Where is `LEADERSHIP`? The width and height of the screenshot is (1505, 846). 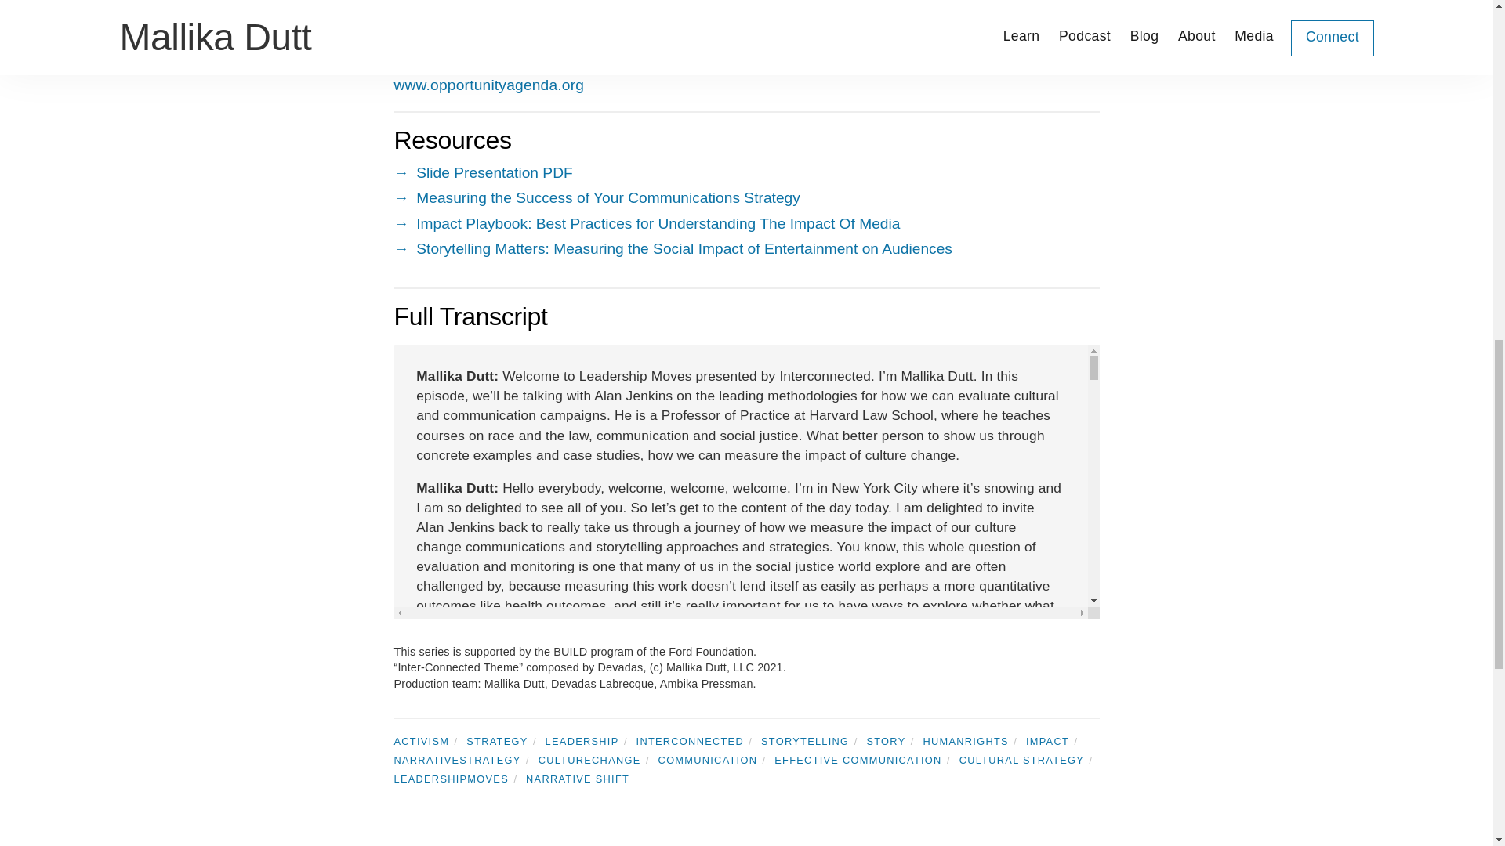 LEADERSHIP is located at coordinates (589, 741).